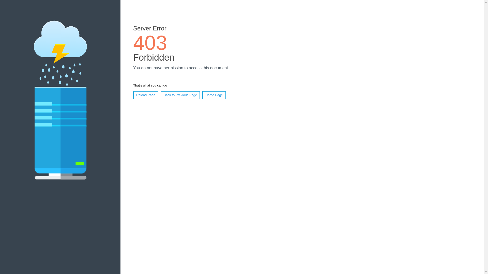 This screenshot has width=488, height=274. What do you see at coordinates (180, 95) in the screenshot?
I see `Back to Previous Page` at bounding box center [180, 95].